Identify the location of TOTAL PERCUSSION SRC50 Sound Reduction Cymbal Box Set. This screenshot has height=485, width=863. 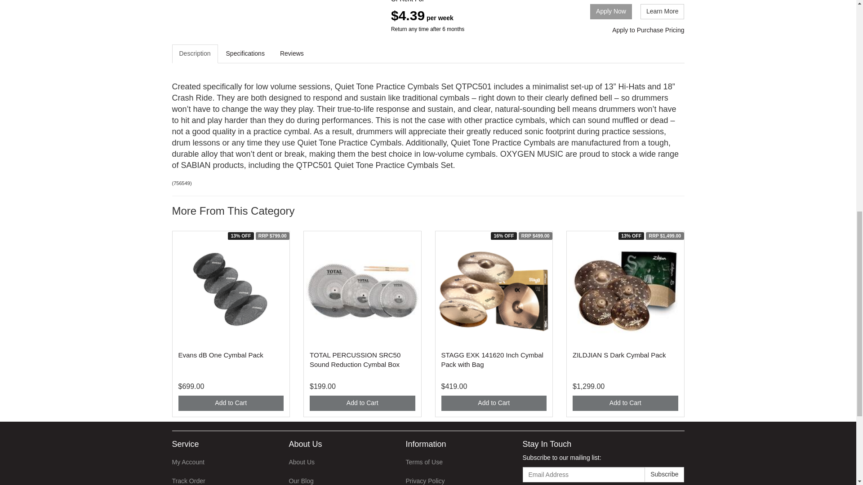
(355, 359).